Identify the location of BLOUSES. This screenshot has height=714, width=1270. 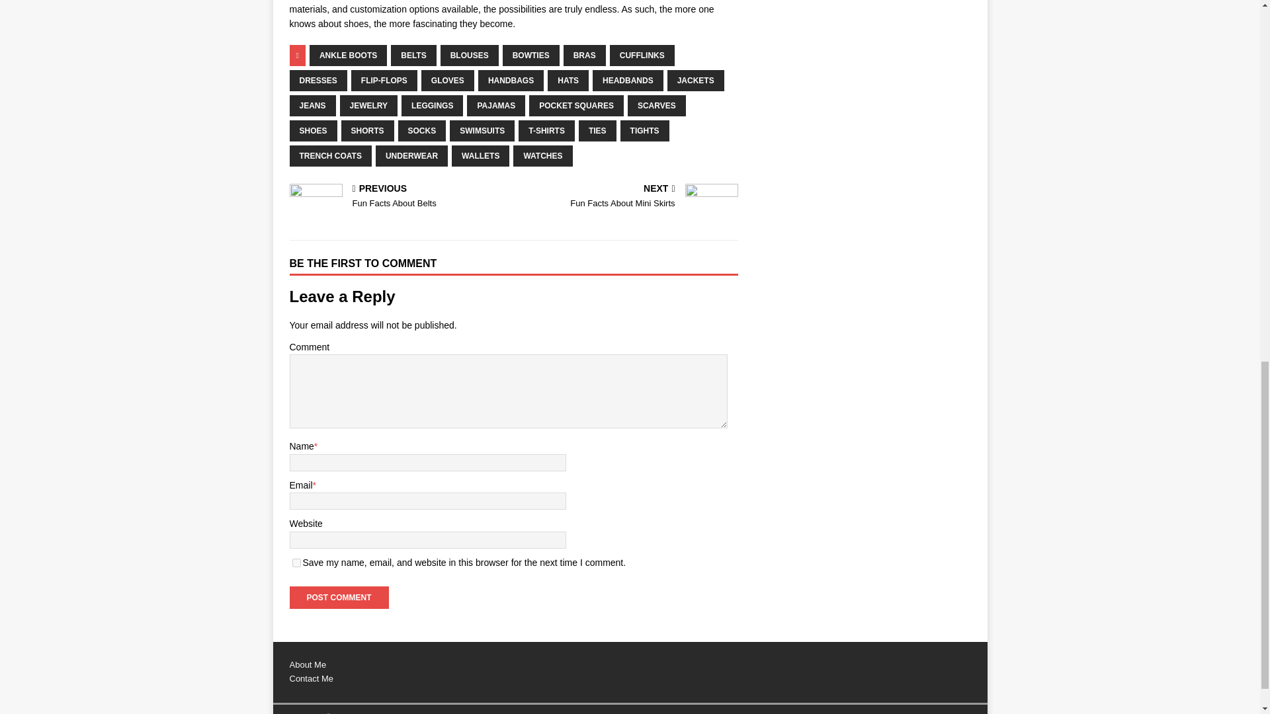
(470, 56).